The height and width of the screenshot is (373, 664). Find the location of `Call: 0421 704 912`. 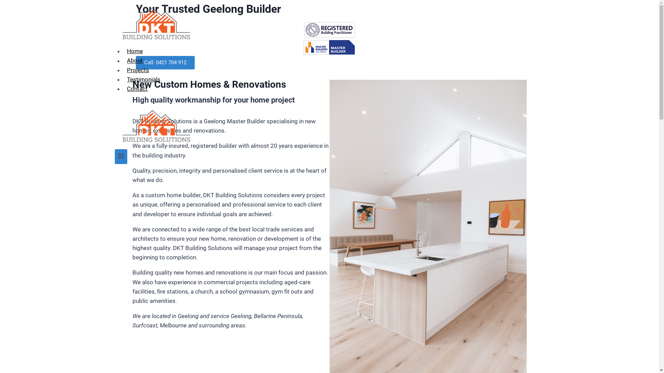

Call: 0421 704 912 is located at coordinates (165, 63).